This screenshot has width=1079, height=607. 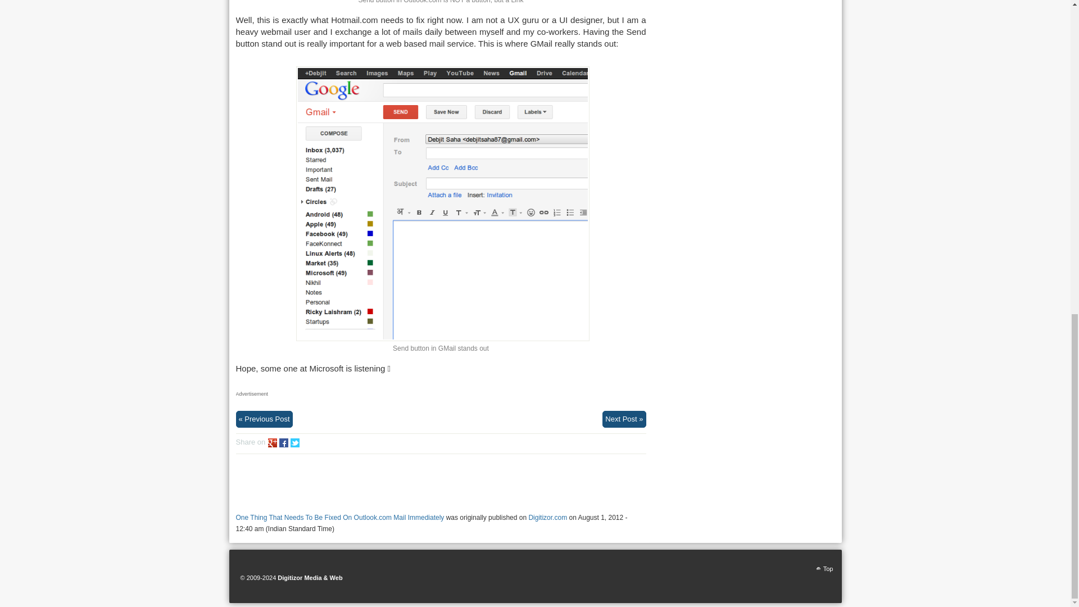 What do you see at coordinates (824, 568) in the screenshot?
I see `Top` at bounding box center [824, 568].